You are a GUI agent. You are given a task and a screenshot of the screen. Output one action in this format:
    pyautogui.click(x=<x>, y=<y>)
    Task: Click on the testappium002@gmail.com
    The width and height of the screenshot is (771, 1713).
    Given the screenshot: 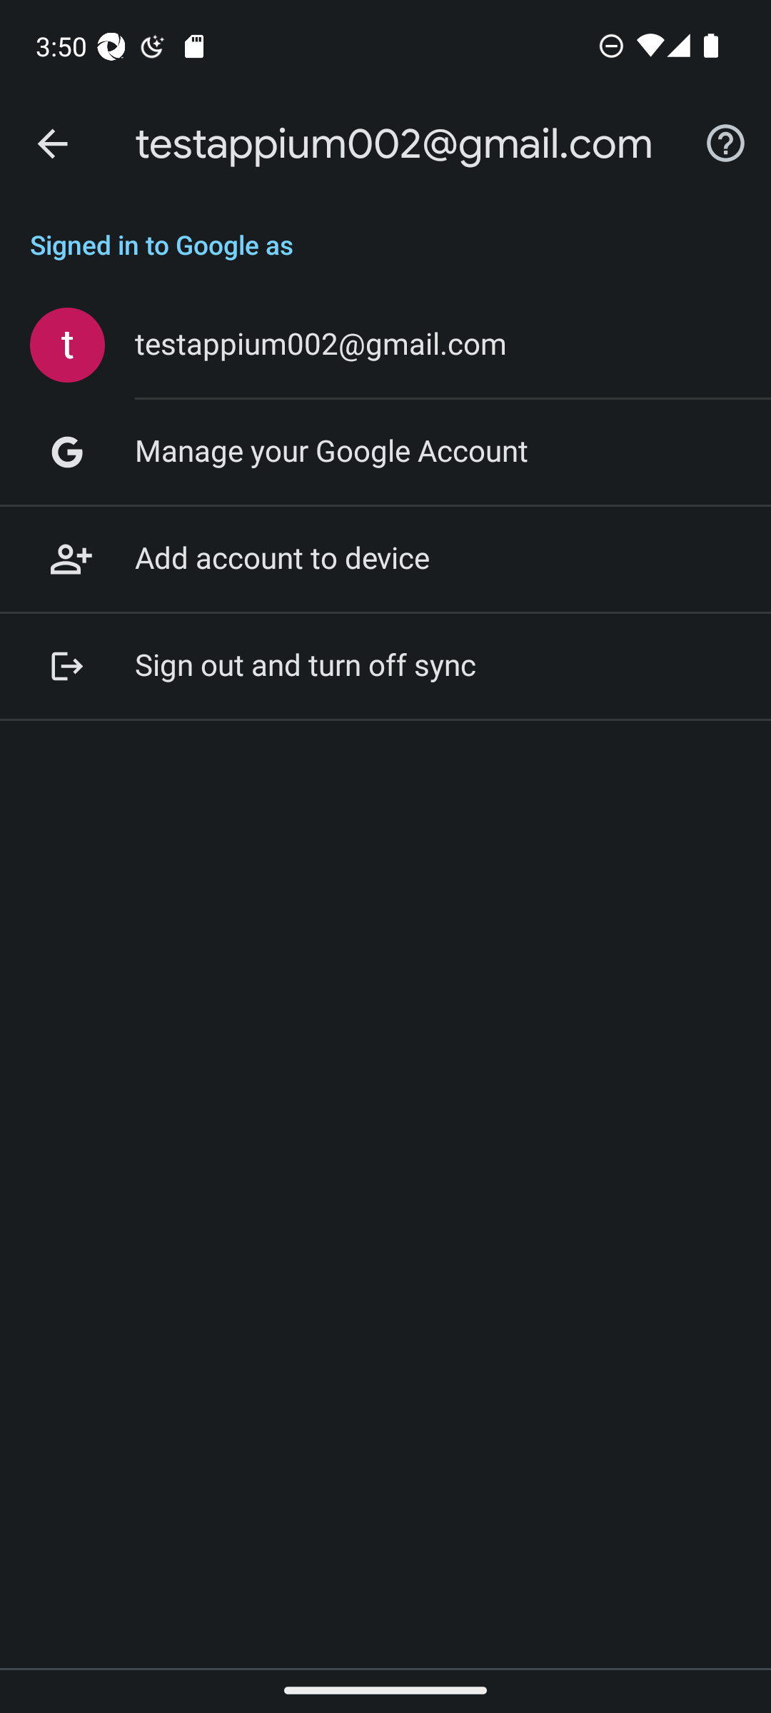 What is the action you would take?
    pyautogui.click(x=385, y=345)
    